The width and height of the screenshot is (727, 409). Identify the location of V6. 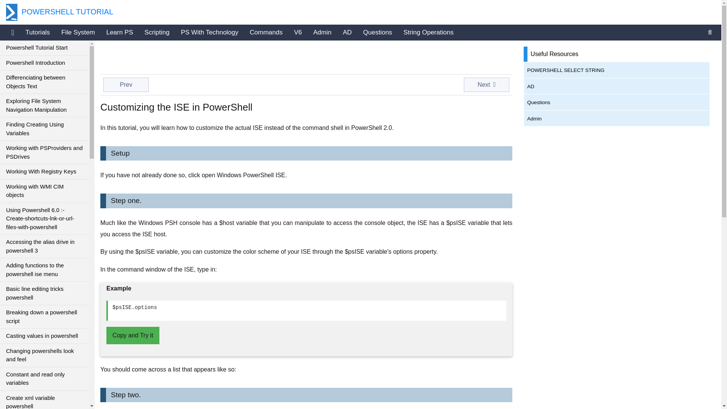
(298, 32).